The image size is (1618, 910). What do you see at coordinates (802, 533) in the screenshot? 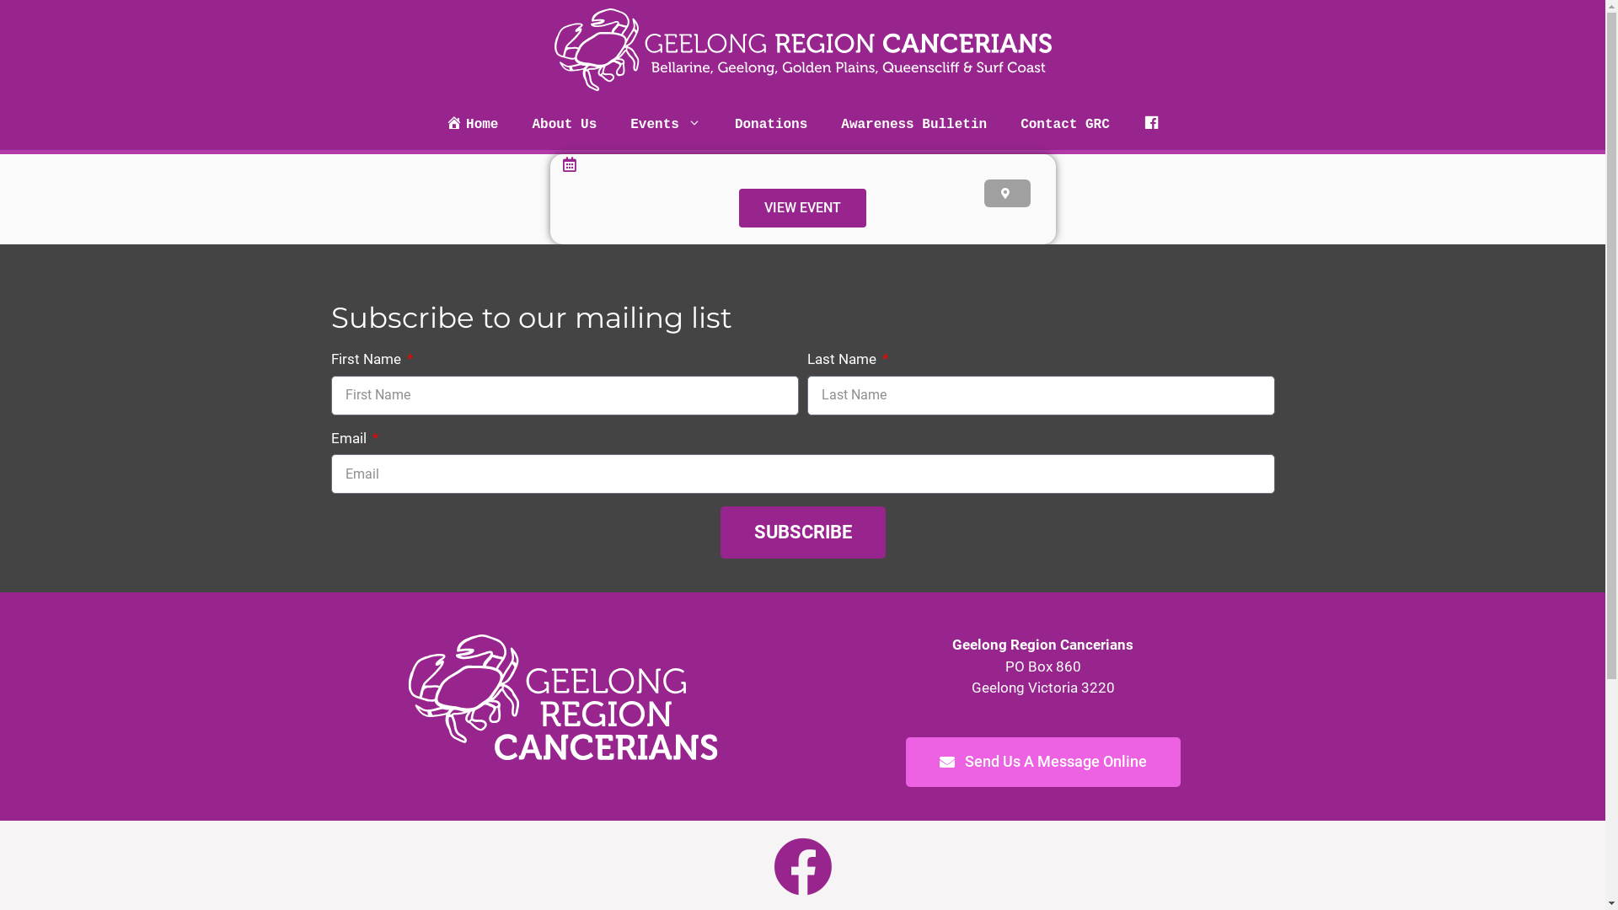
I see `SUBSCRIBE` at bounding box center [802, 533].